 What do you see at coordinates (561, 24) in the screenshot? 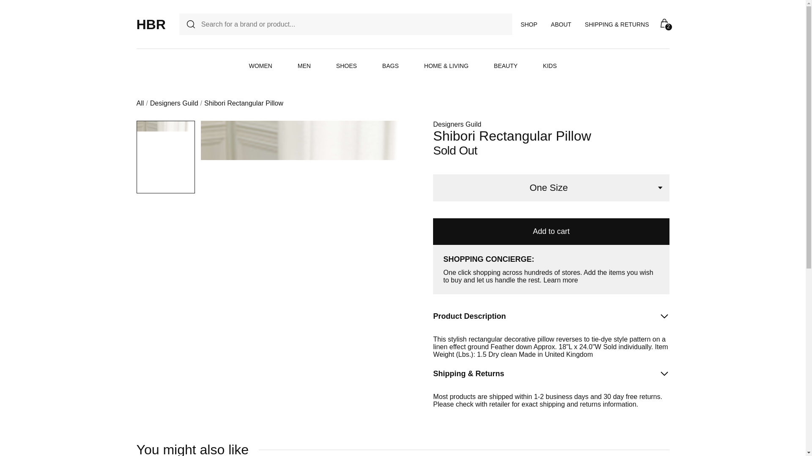
I see `ABOUT` at bounding box center [561, 24].